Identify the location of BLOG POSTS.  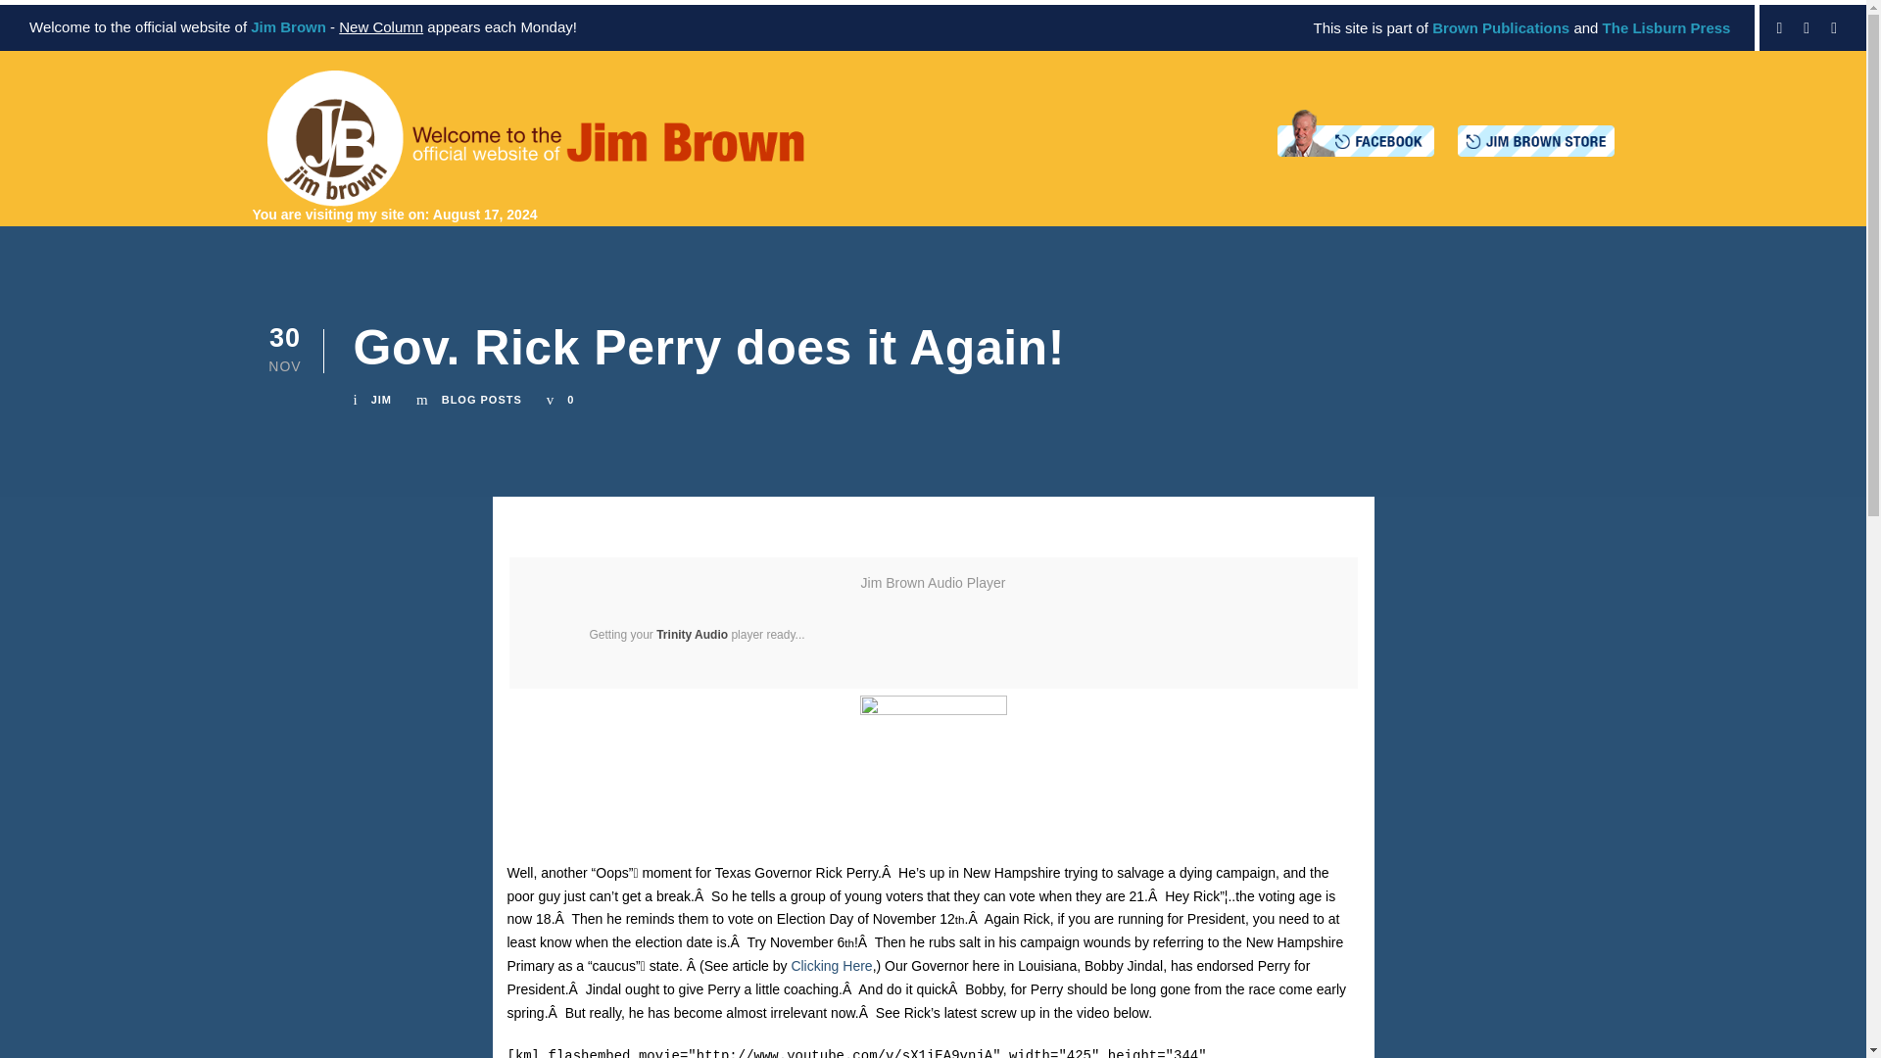
(482, 399).